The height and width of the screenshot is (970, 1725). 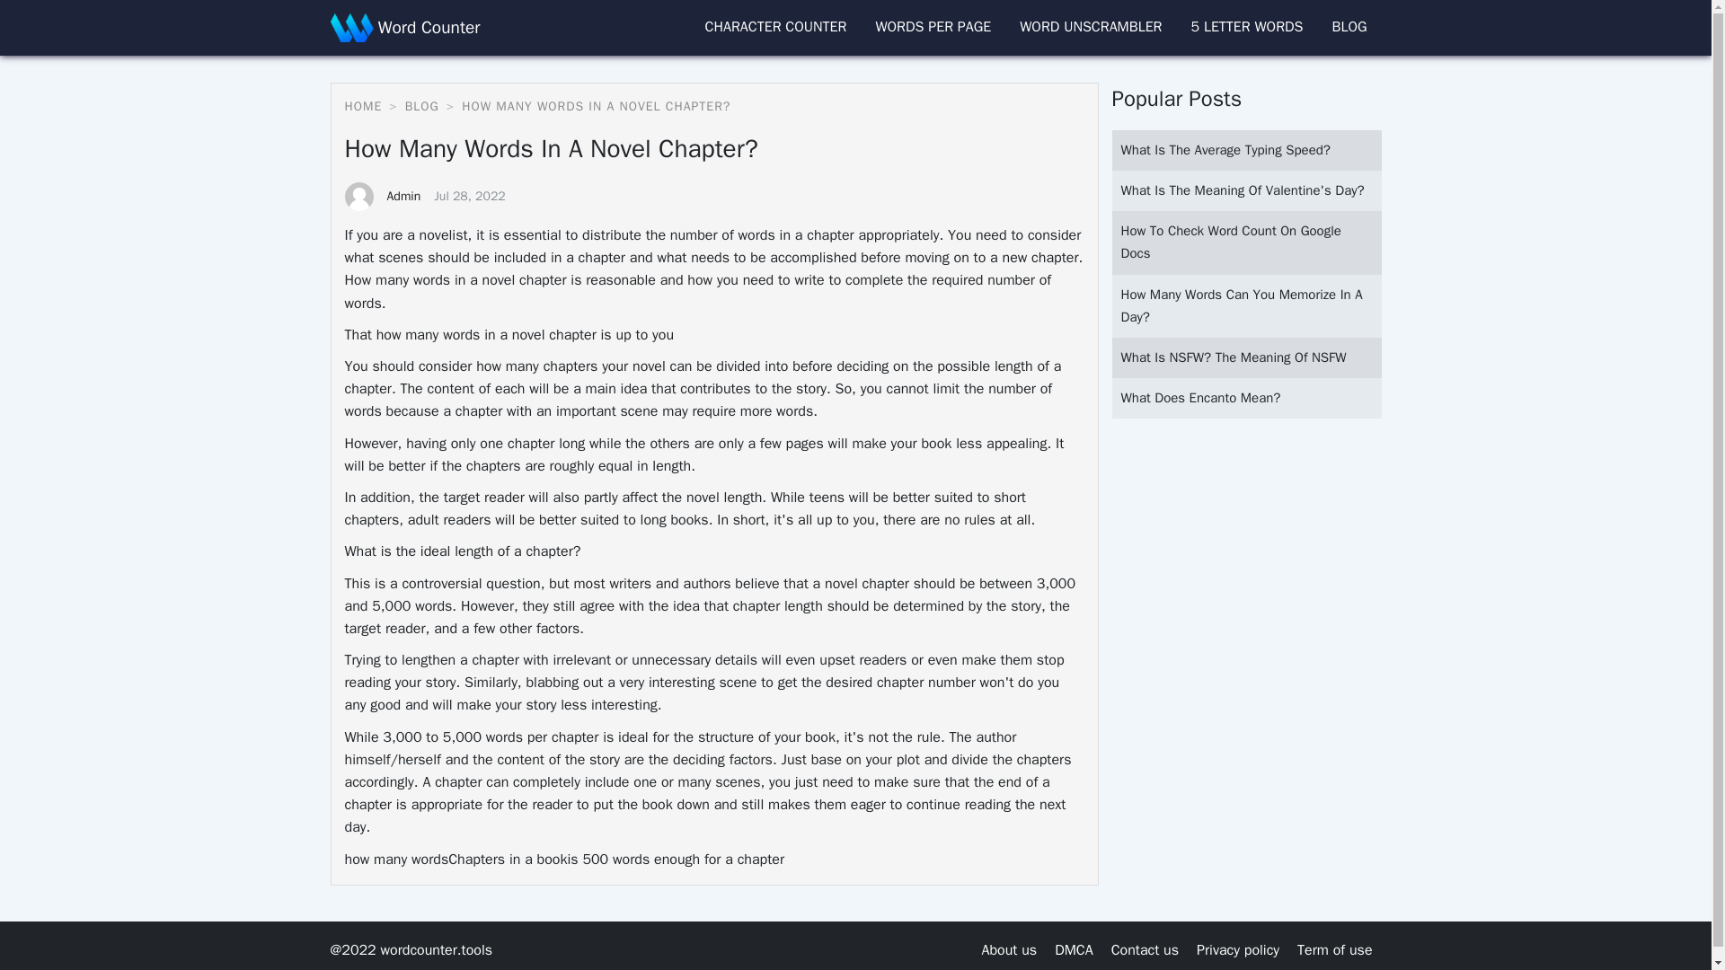 What do you see at coordinates (1201, 398) in the screenshot?
I see `What Does Encanto Mean?` at bounding box center [1201, 398].